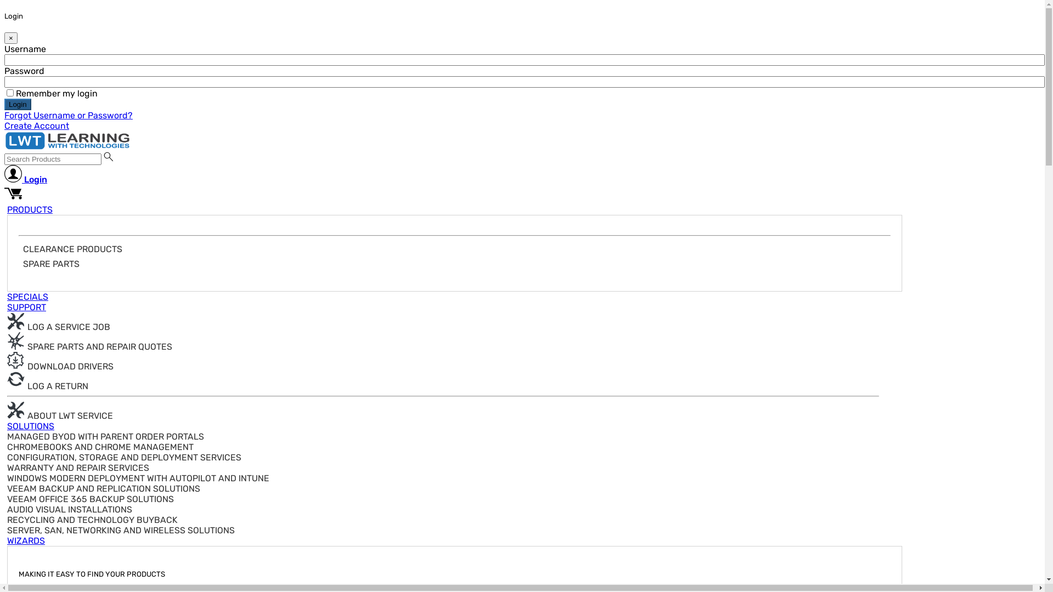 Image resolution: width=1053 pixels, height=592 pixels. Describe the element at coordinates (31, 426) in the screenshot. I see `SOLUTIONS` at that location.